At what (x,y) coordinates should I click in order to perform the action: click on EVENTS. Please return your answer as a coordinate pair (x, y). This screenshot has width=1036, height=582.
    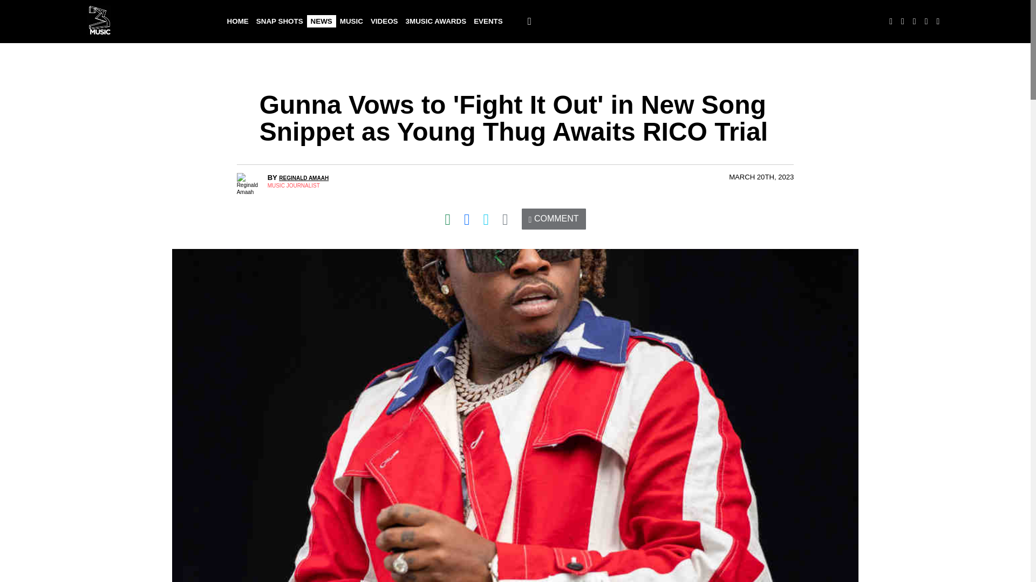
    Looking at the image, I should click on (488, 21).